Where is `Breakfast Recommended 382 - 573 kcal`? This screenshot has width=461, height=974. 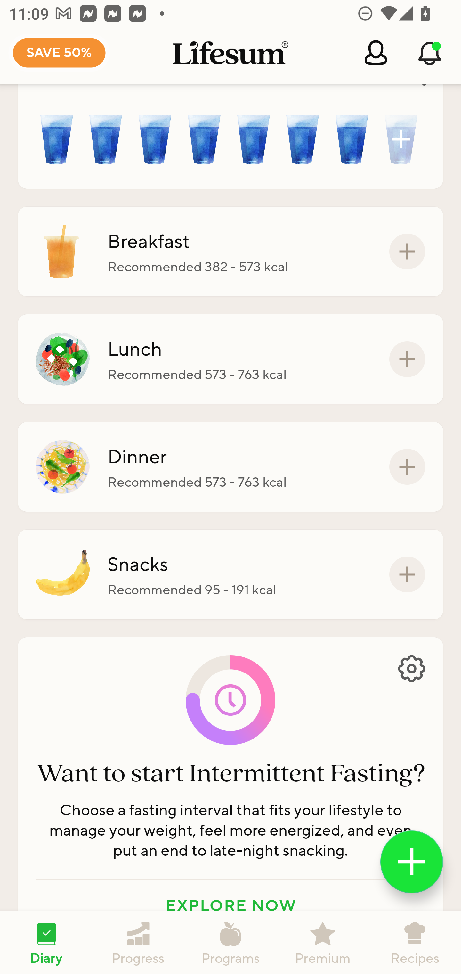
Breakfast Recommended 382 - 573 kcal is located at coordinates (230, 251).